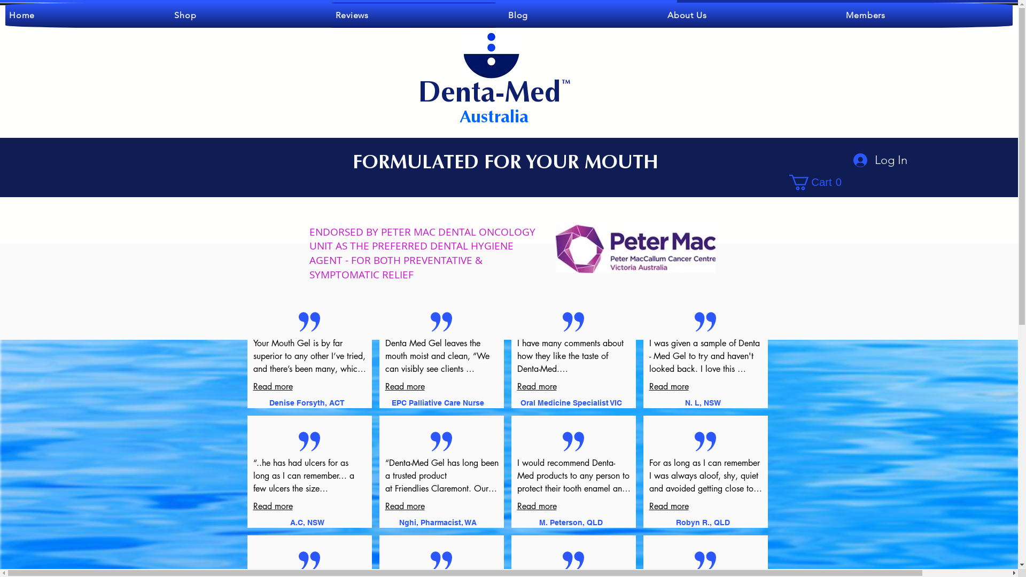  Describe the element at coordinates (818, 183) in the screenshot. I see `Cart
0` at that location.